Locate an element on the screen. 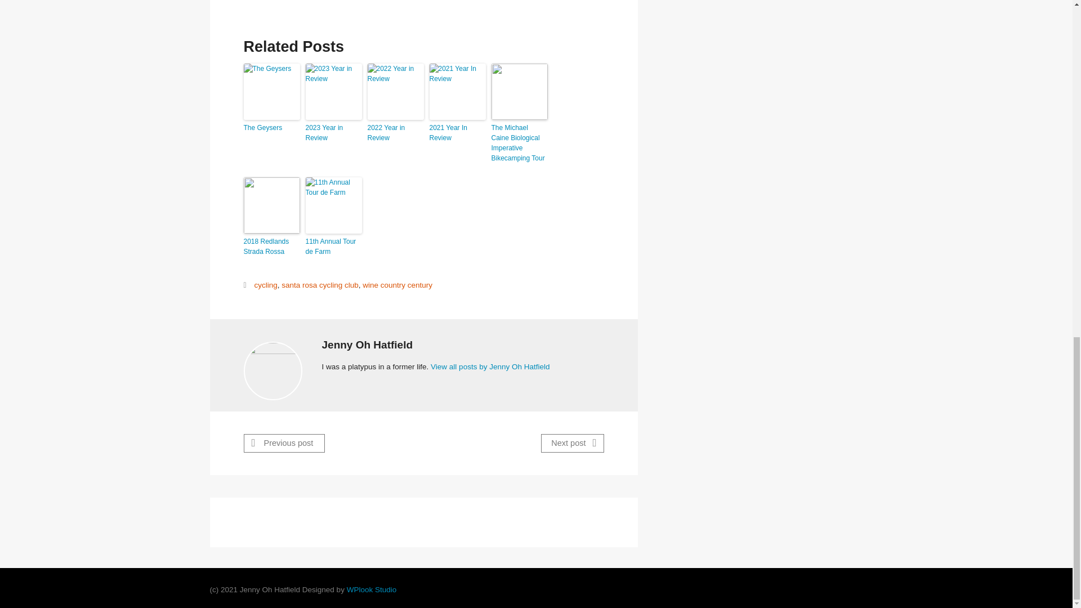 Image resolution: width=1081 pixels, height=608 pixels. View all posts by Jenny Oh Hatfield is located at coordinates (490, 366).